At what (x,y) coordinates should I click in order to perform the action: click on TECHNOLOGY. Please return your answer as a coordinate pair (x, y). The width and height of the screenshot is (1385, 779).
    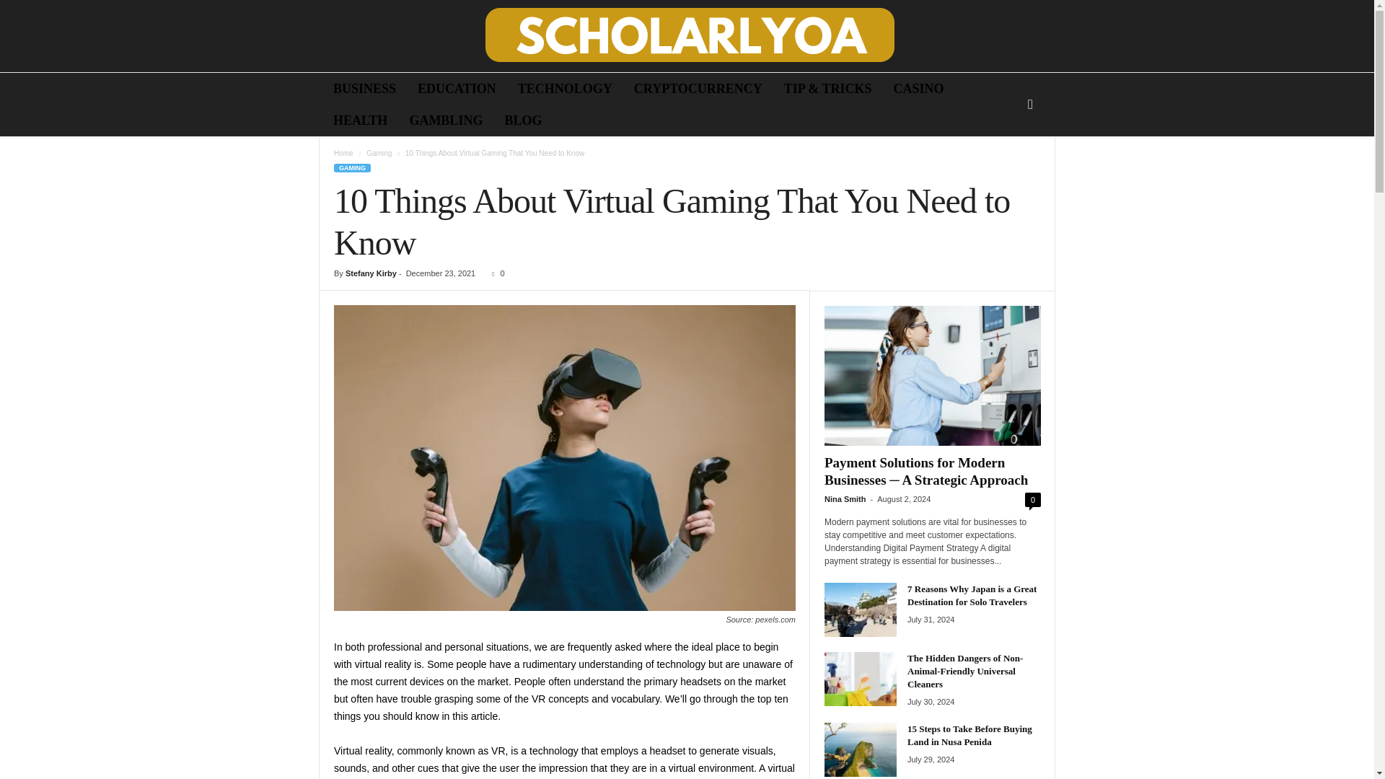
    Looking at the image, I should click on (565, 88).